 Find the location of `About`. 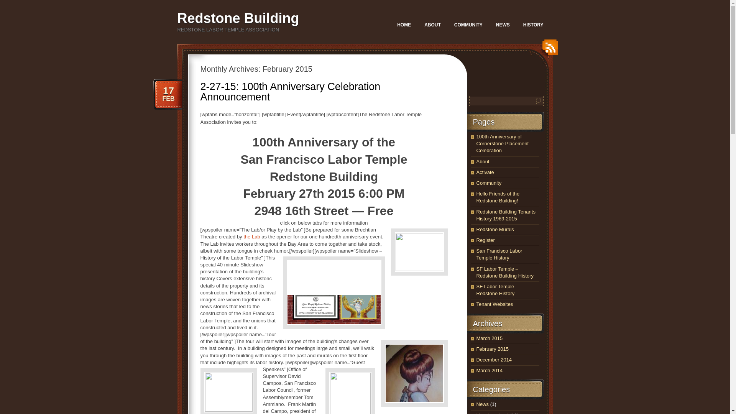

About is located at coordinates (483, 161).